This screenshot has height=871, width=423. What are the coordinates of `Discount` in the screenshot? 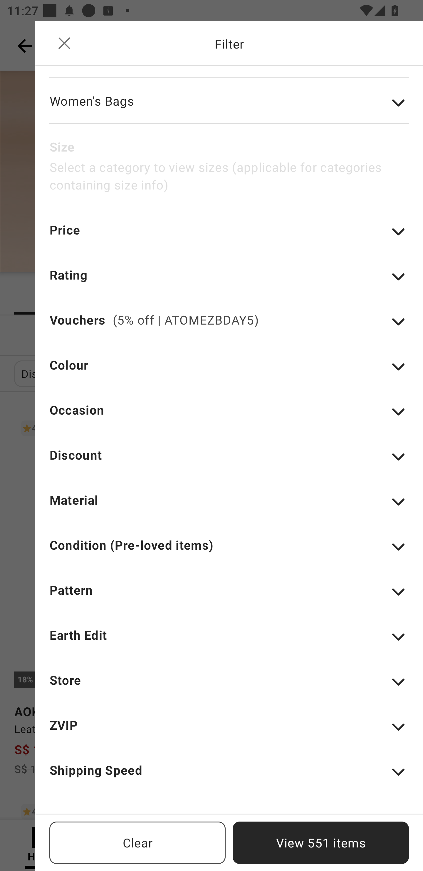 It's located at (229, 461).